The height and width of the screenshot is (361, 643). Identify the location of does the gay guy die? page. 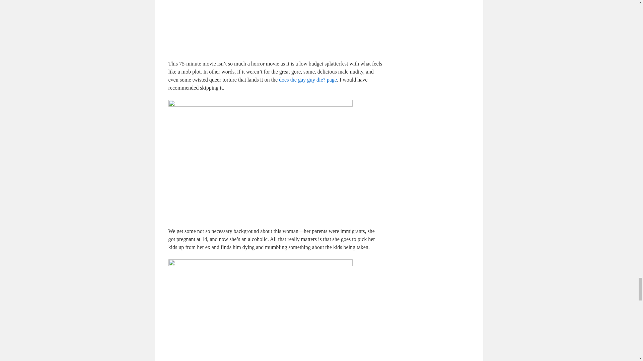
(308, 80).